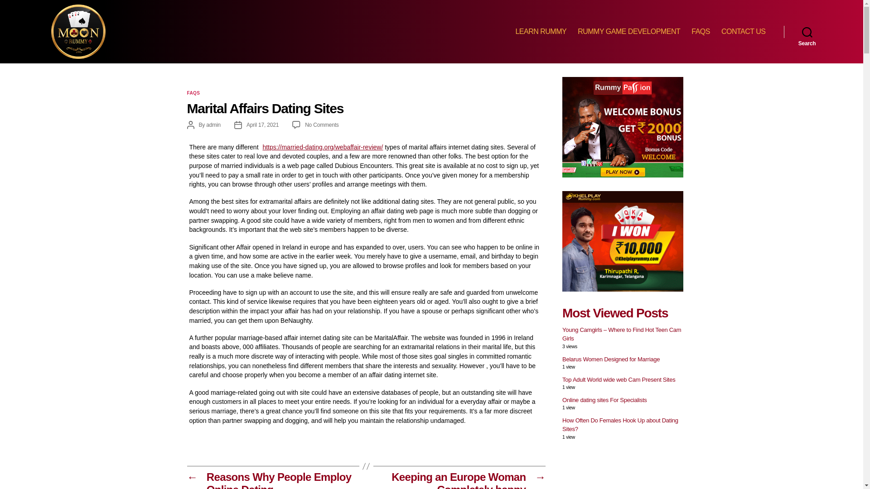 The image size is (870, 489). What do you see at coordinates (701, 31) in the screenshot?
I see `FAQS` at bounding box center [701, 31].